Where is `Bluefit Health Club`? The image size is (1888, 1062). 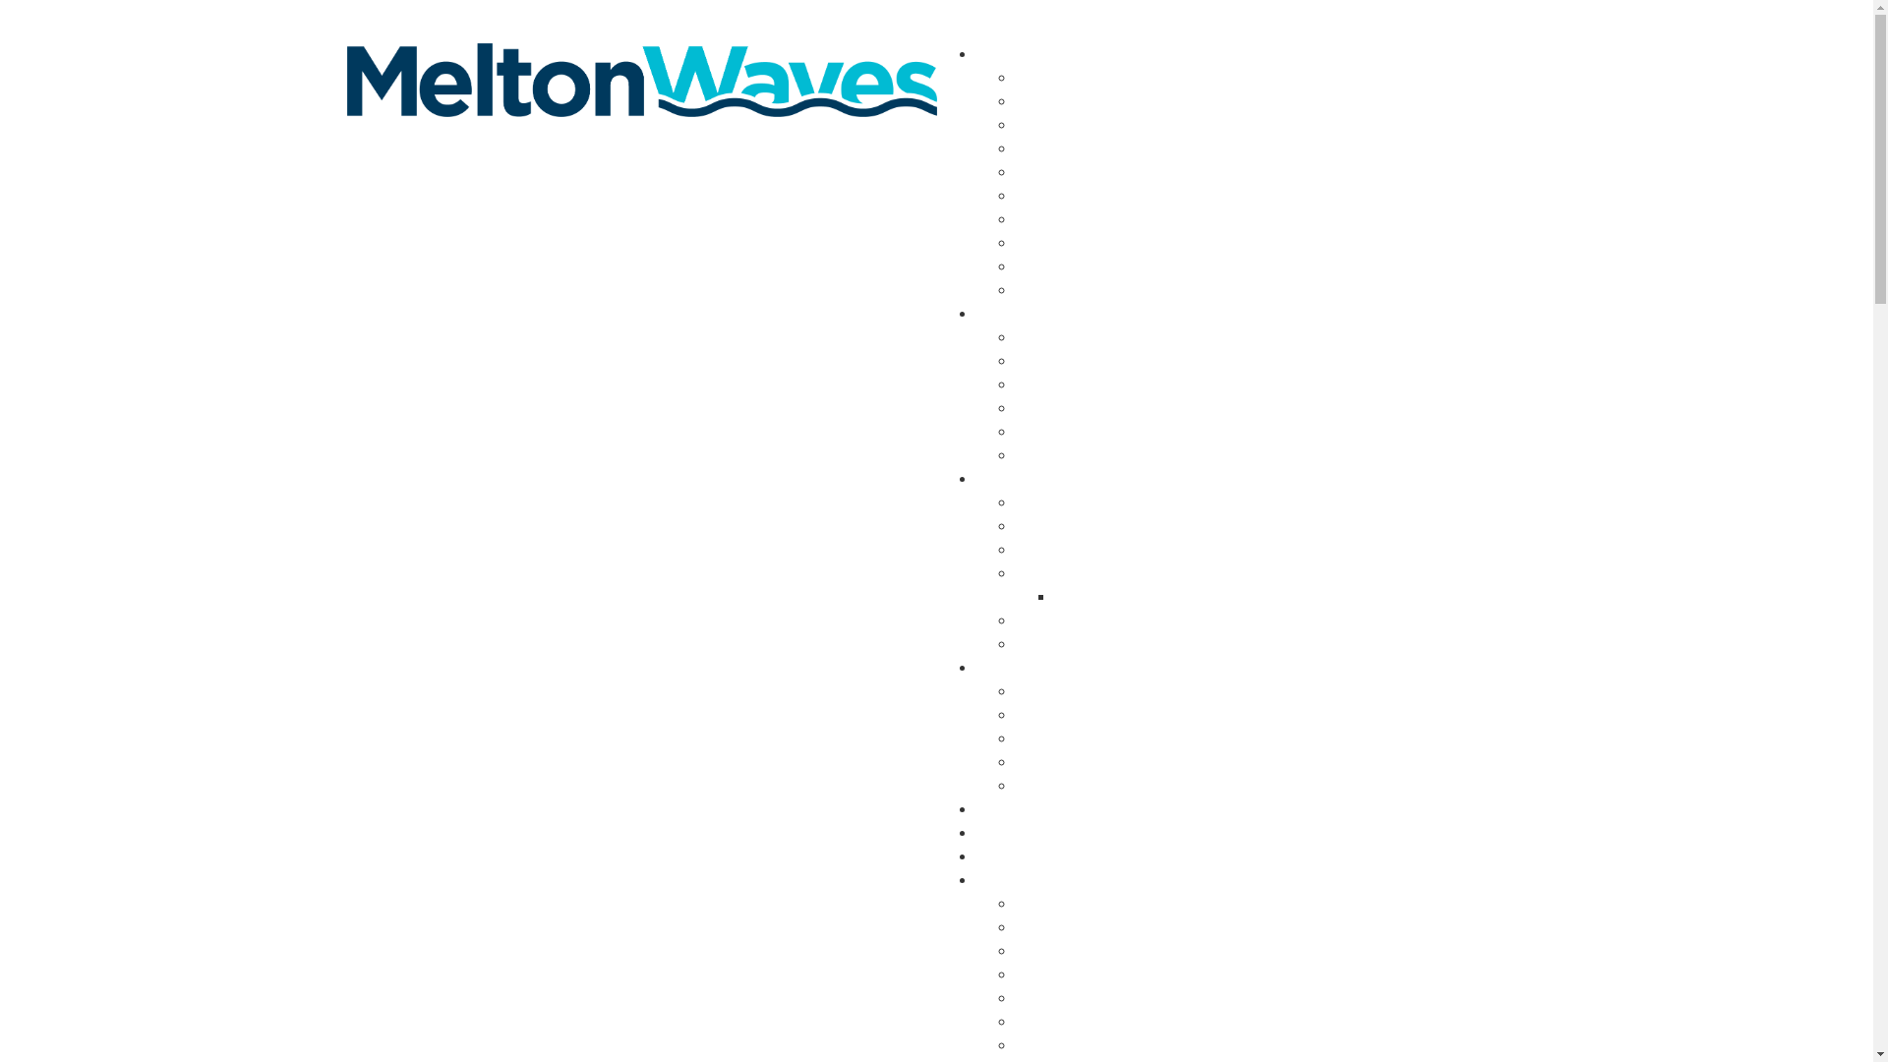
Bluefit Health Club is located at coordinates (1080, 952).